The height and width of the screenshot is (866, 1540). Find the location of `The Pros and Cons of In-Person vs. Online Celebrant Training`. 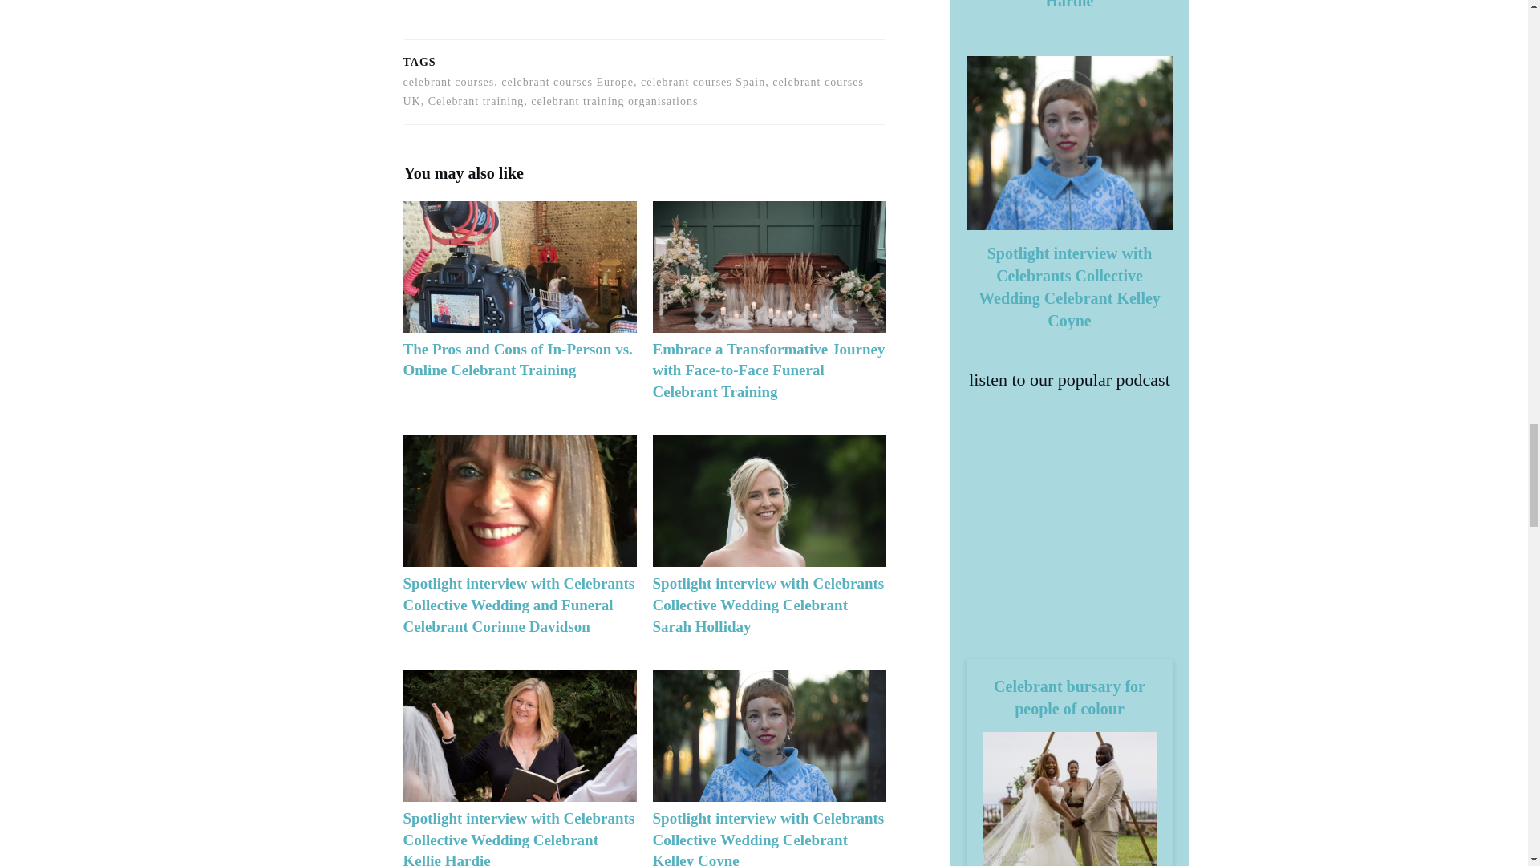

The Pros and Cons of In-Person vs. Online Celebrant Training is located at coordinates (518, 310).